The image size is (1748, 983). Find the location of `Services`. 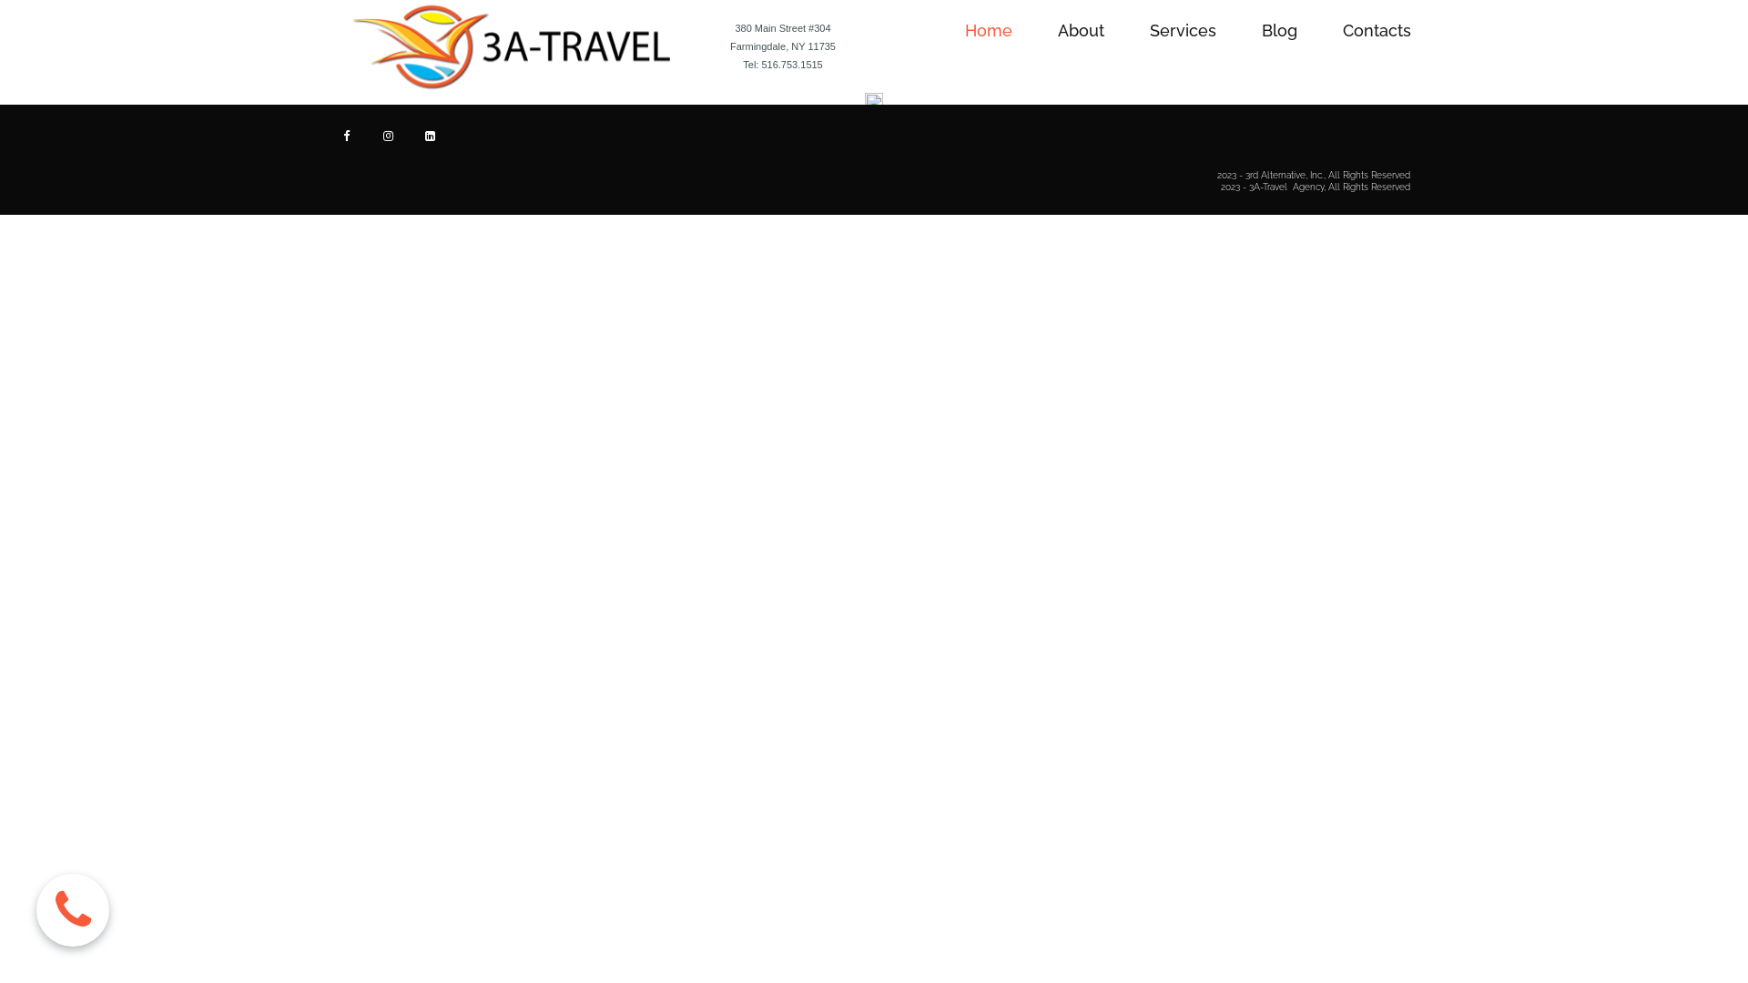

Services is located at coordinates (1184, 31).